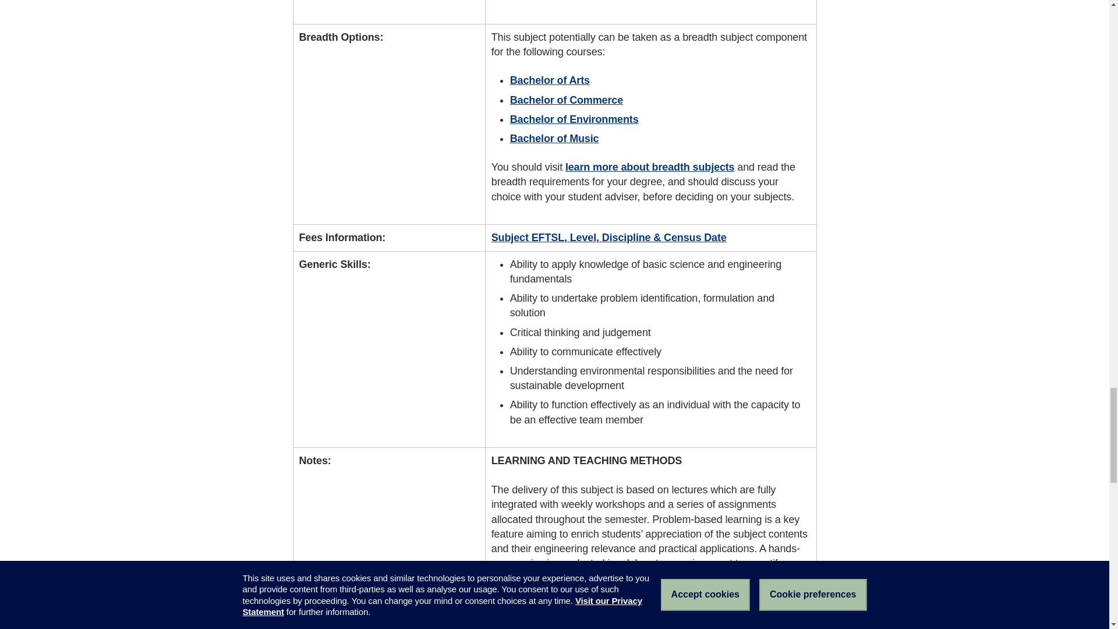 This screenshot has height=629, width=1118. What do you see at coordinates (554, 139) in the screenshot?
I see `Bachelor of Music` at bounding box center [554, 139].